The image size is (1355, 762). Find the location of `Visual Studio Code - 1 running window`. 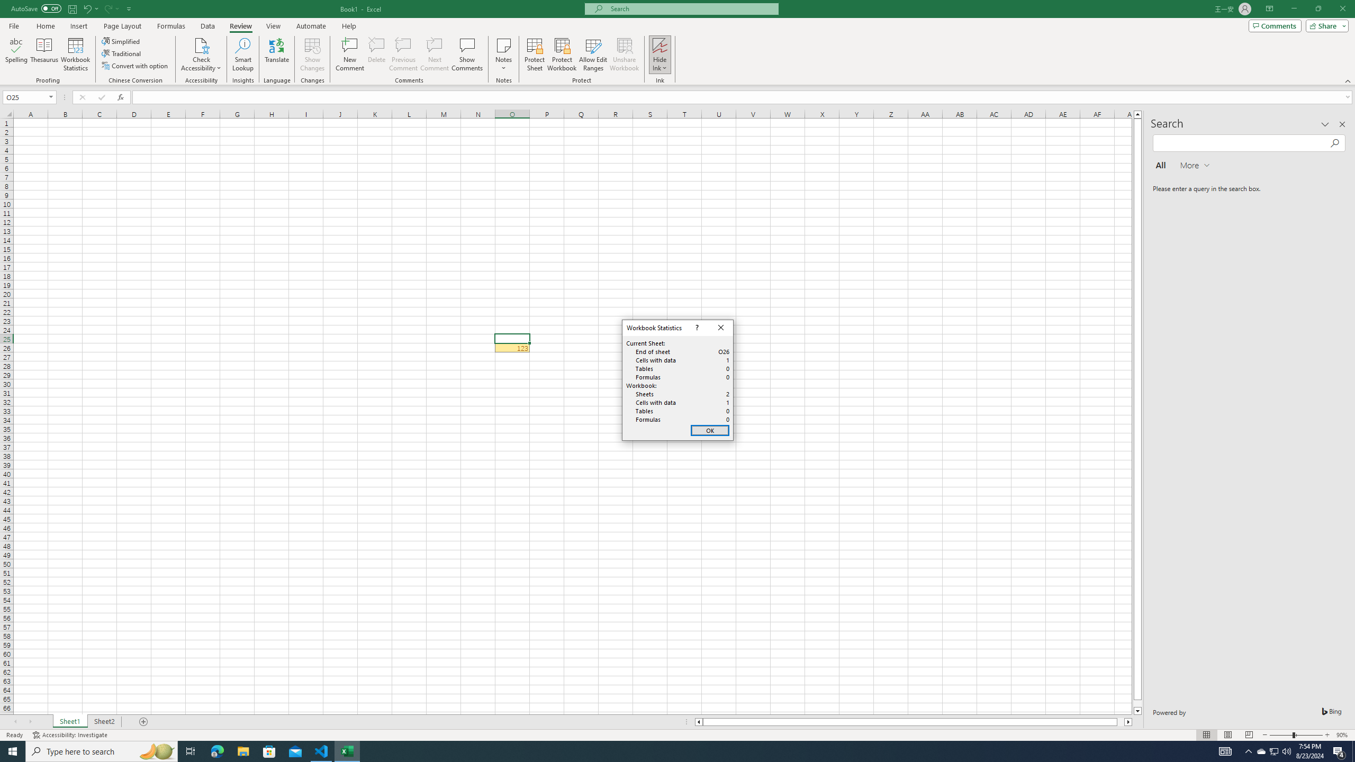

Visual Studio Code - 1 running window is located at coordinates (322, 751).